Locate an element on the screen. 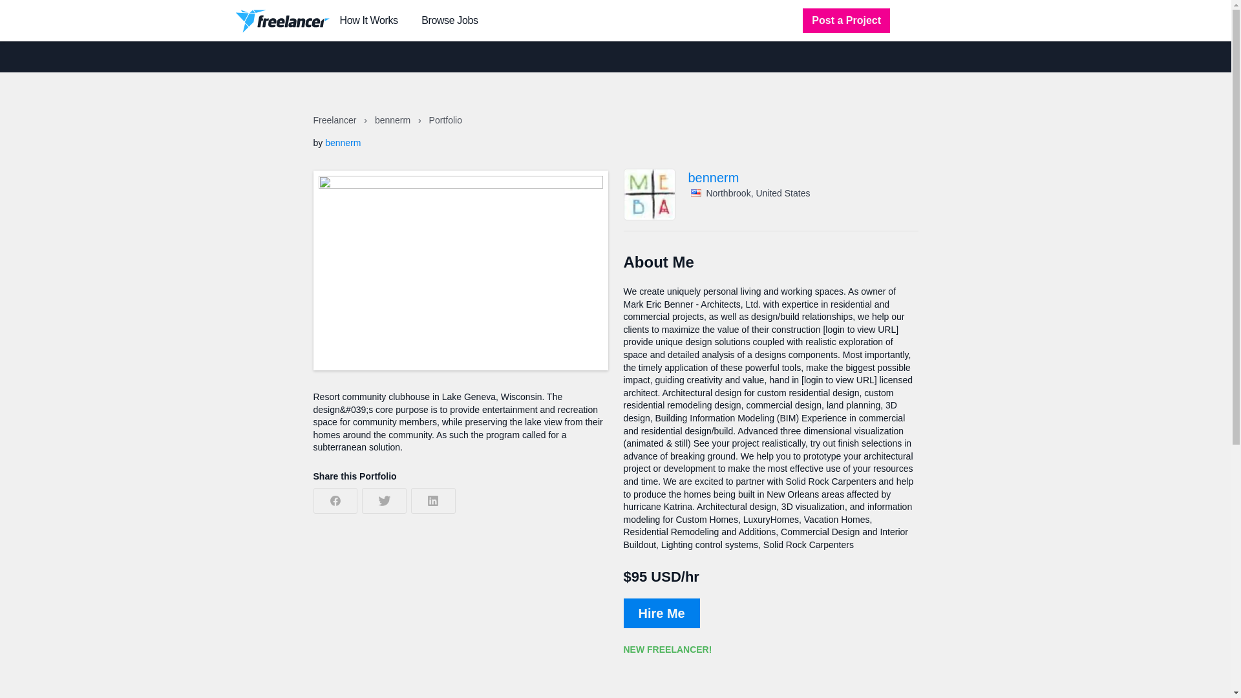 The height and width of the screenshot is (698, 1241). Portfolio is located at coordinates (445, 120).